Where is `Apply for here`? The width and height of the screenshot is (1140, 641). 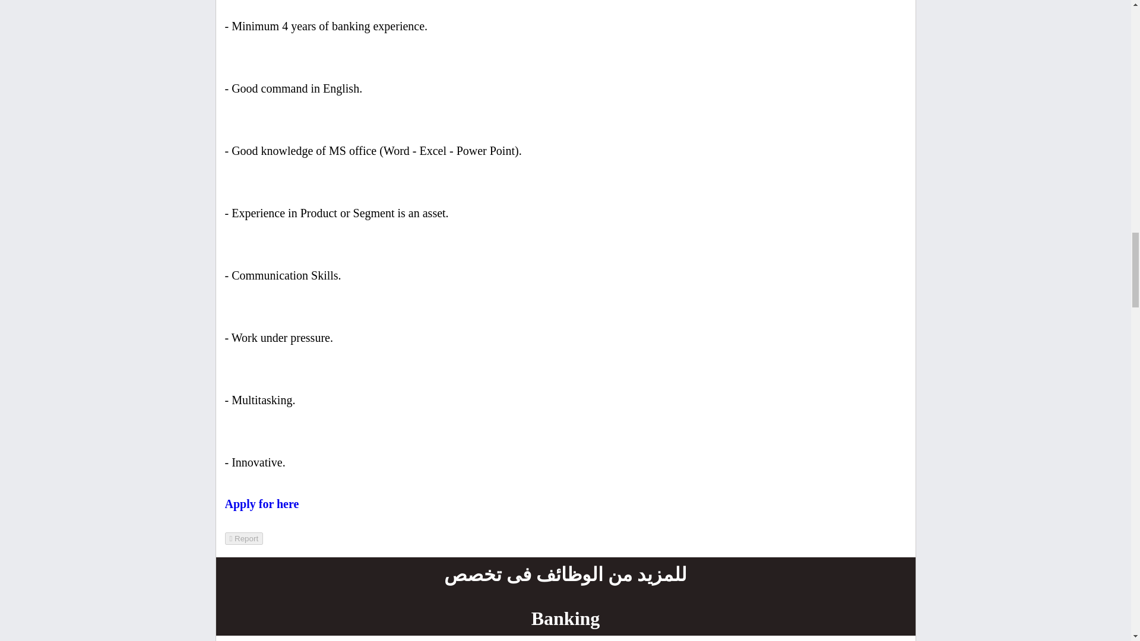
Apply for here is located at coordinates (261, 503).